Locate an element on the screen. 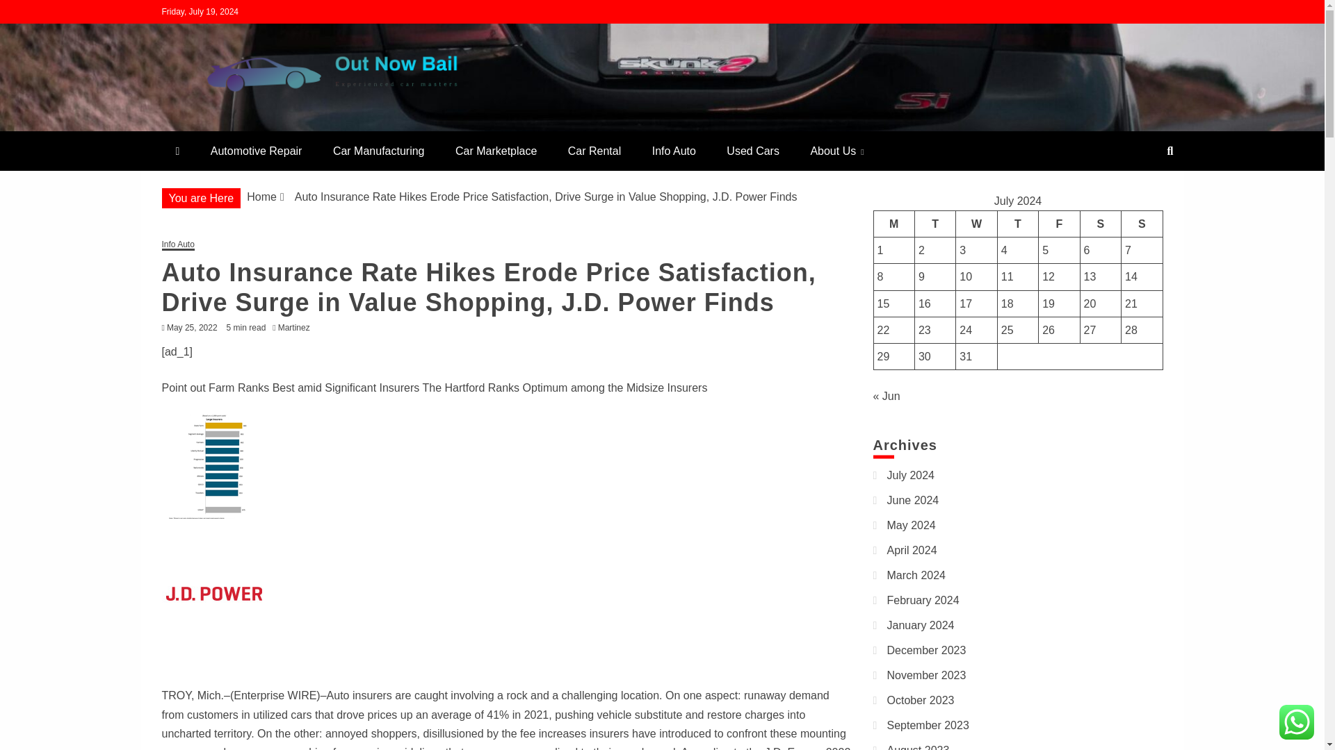  Info Auto is located at coordinates (674, 151).